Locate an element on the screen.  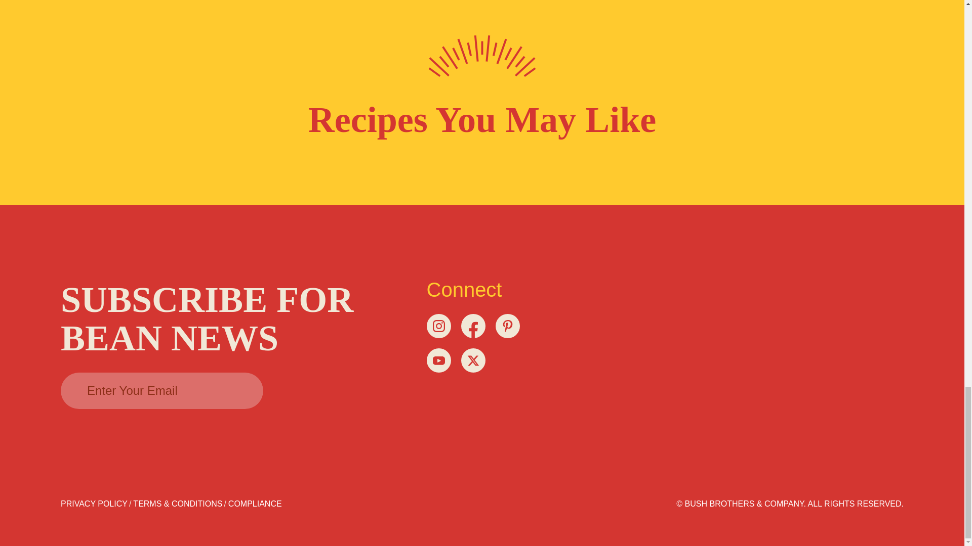
Facebook is located at coordinates (473, 326).